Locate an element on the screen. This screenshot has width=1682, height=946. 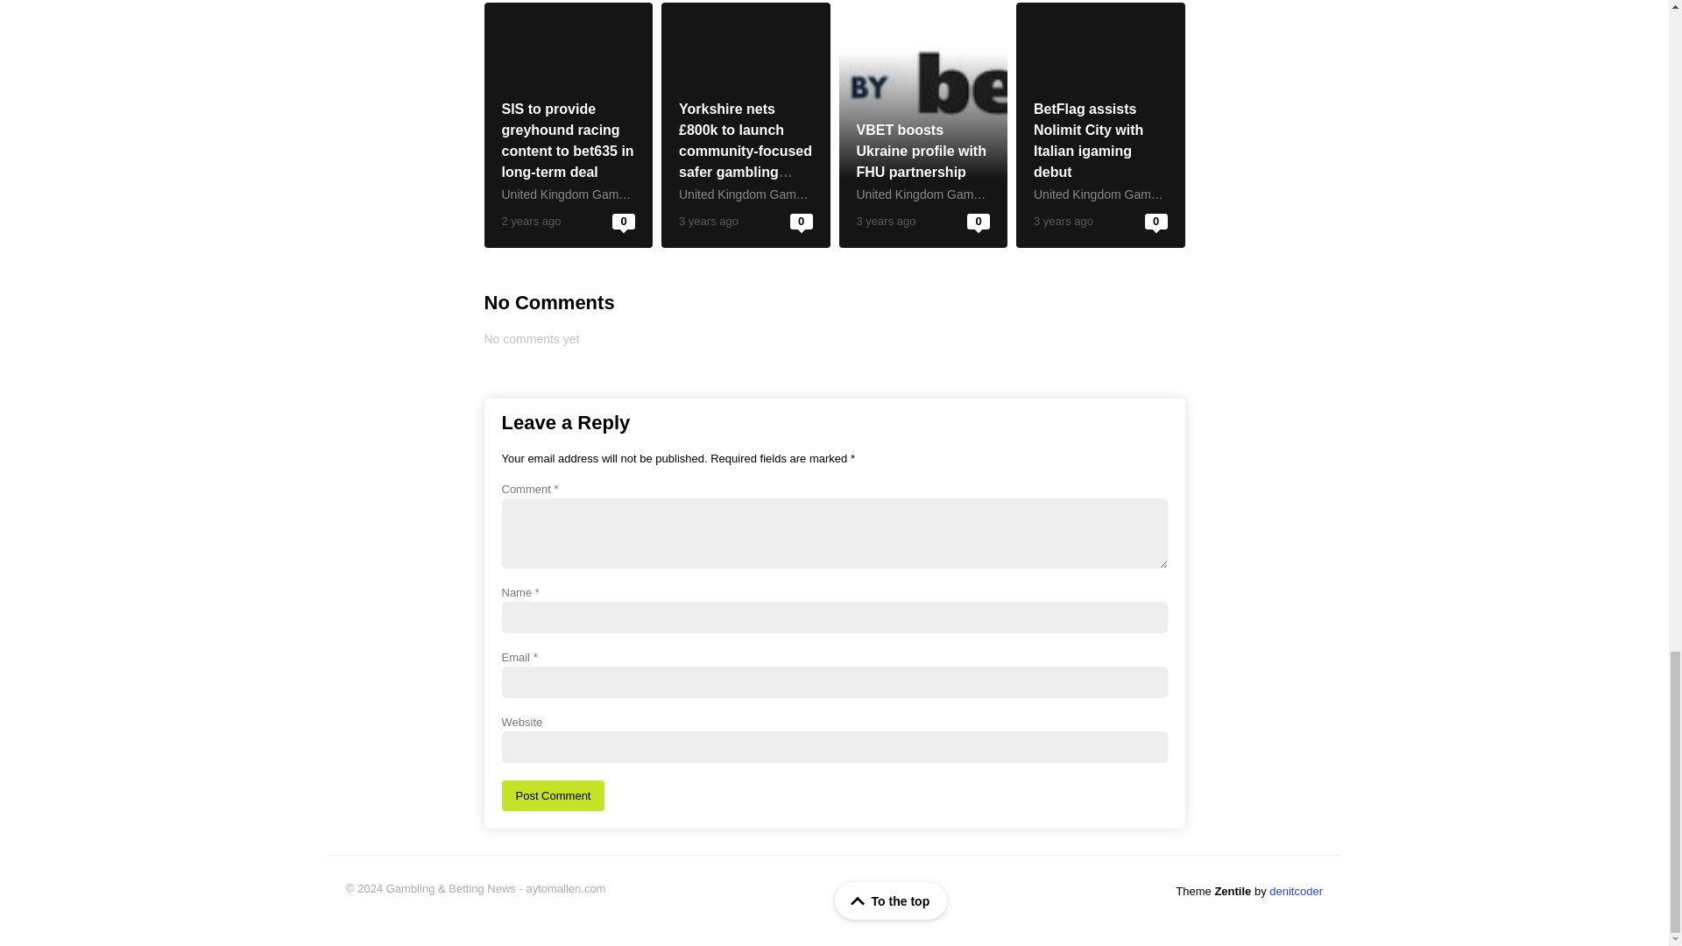
United Kingdom Gambling Commission is located at coordinates (963, 194).